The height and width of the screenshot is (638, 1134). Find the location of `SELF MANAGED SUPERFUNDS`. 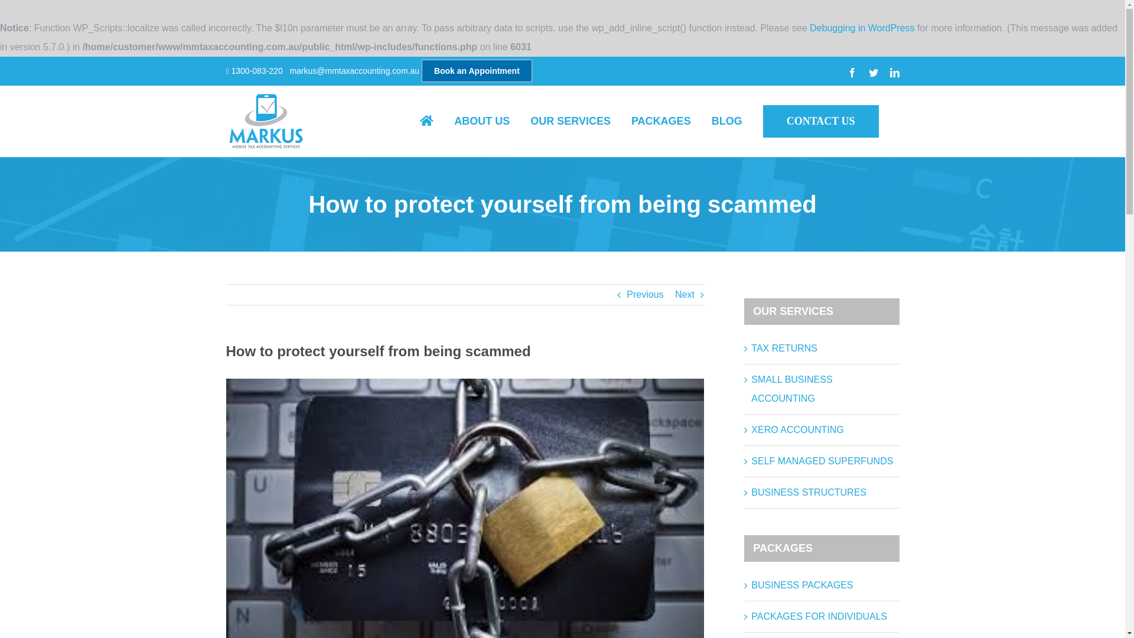

SELF MANAGED SUPERFUNDS is located at coordinates (822, 461).